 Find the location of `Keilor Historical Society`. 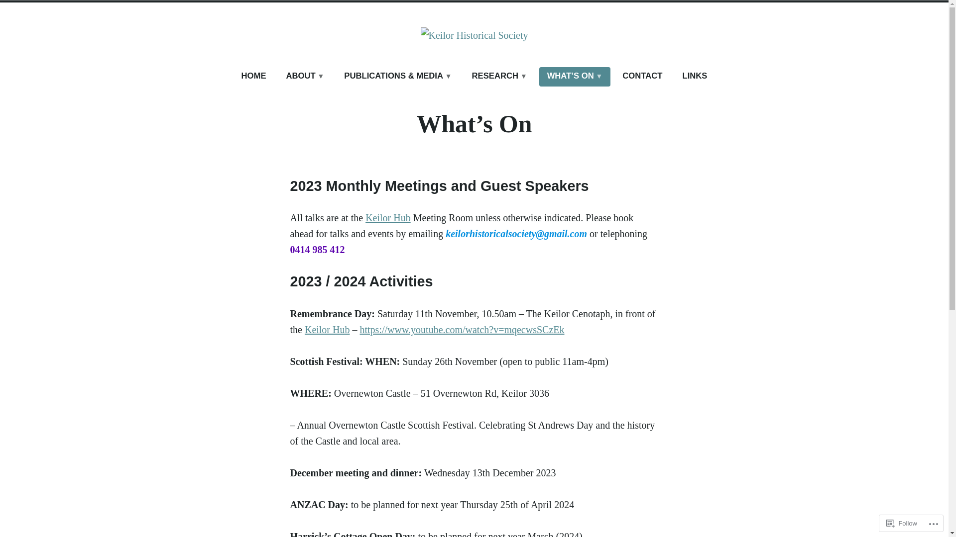

Keilor Historical Society is located at coordinates (190, 66).